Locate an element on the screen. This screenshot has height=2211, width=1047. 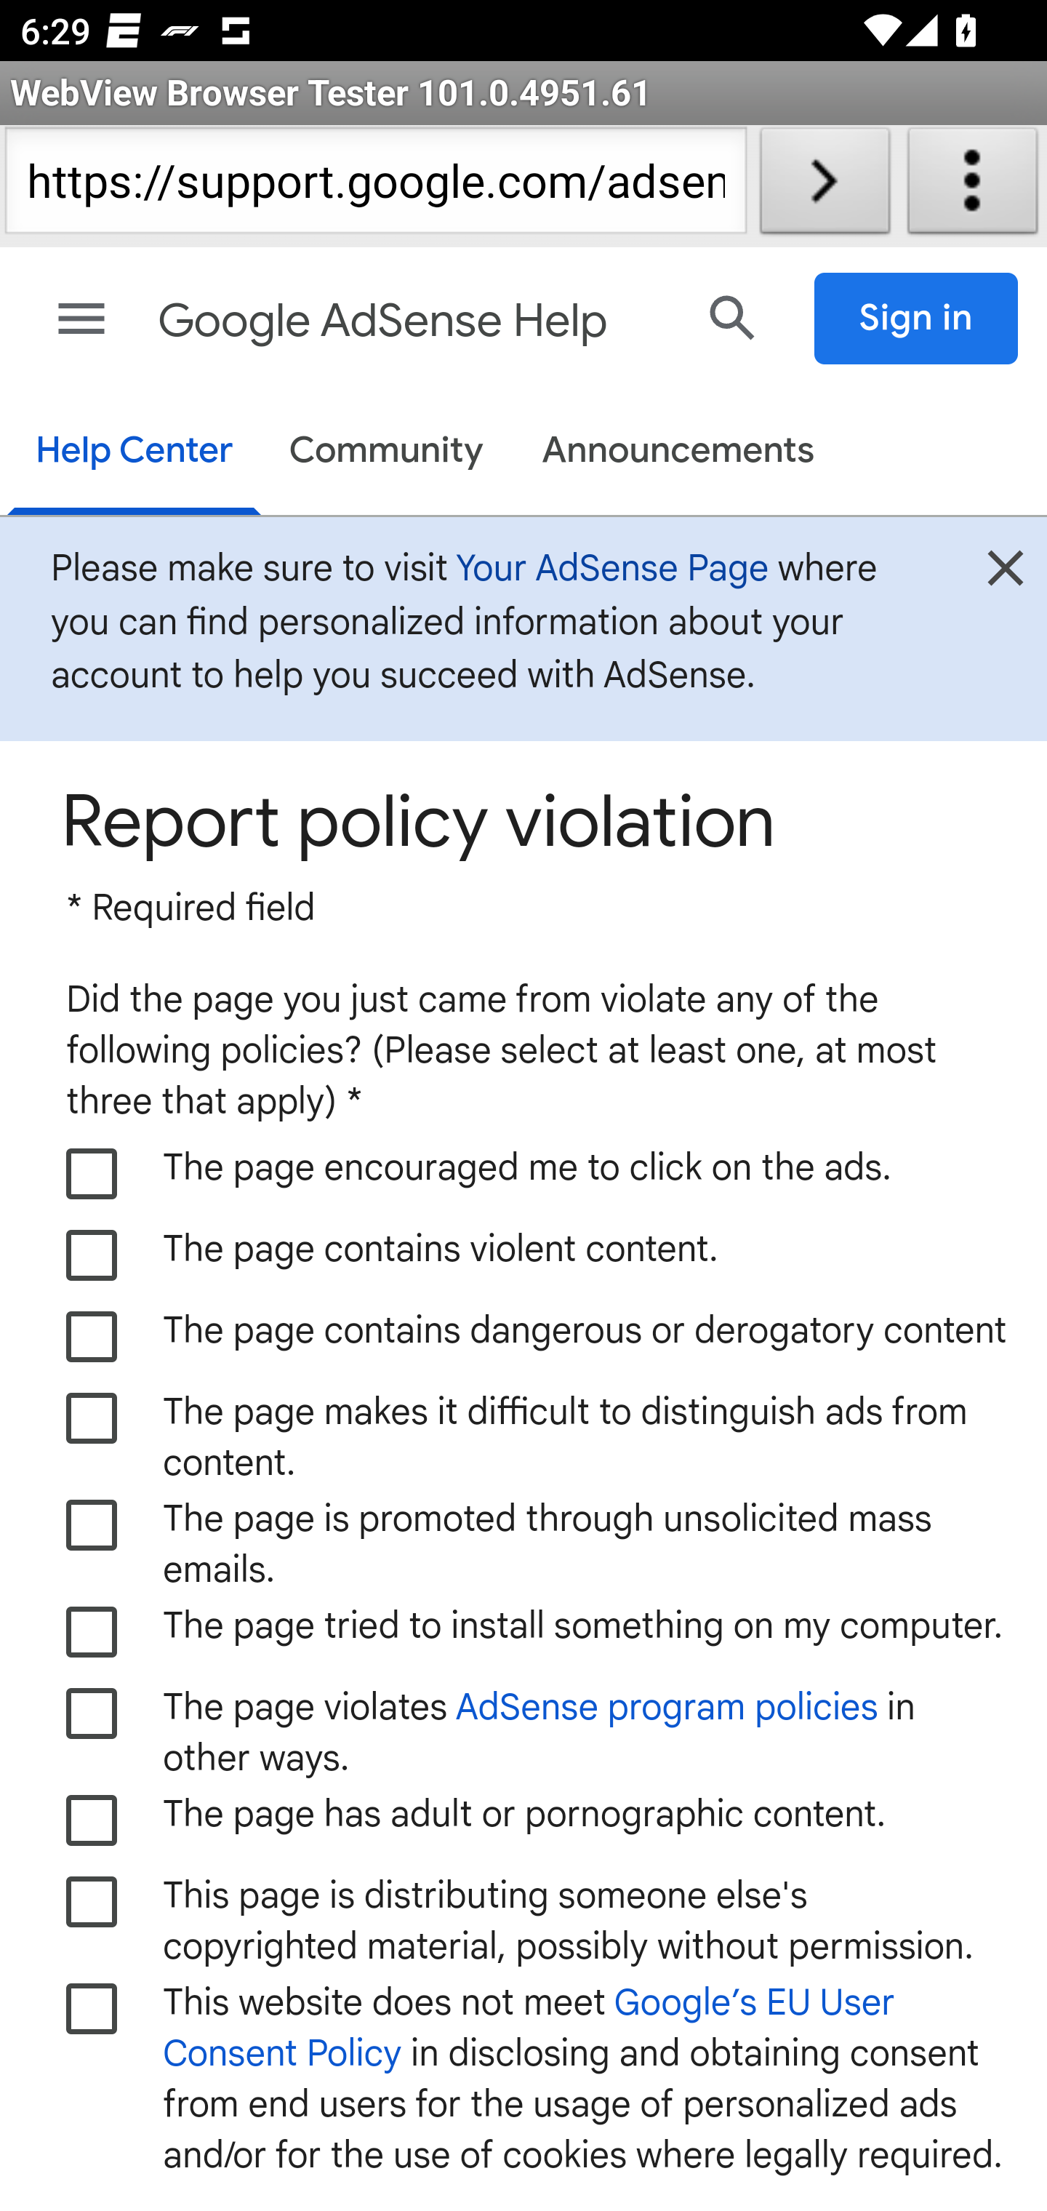
Community is located at coordinates (387, 452).